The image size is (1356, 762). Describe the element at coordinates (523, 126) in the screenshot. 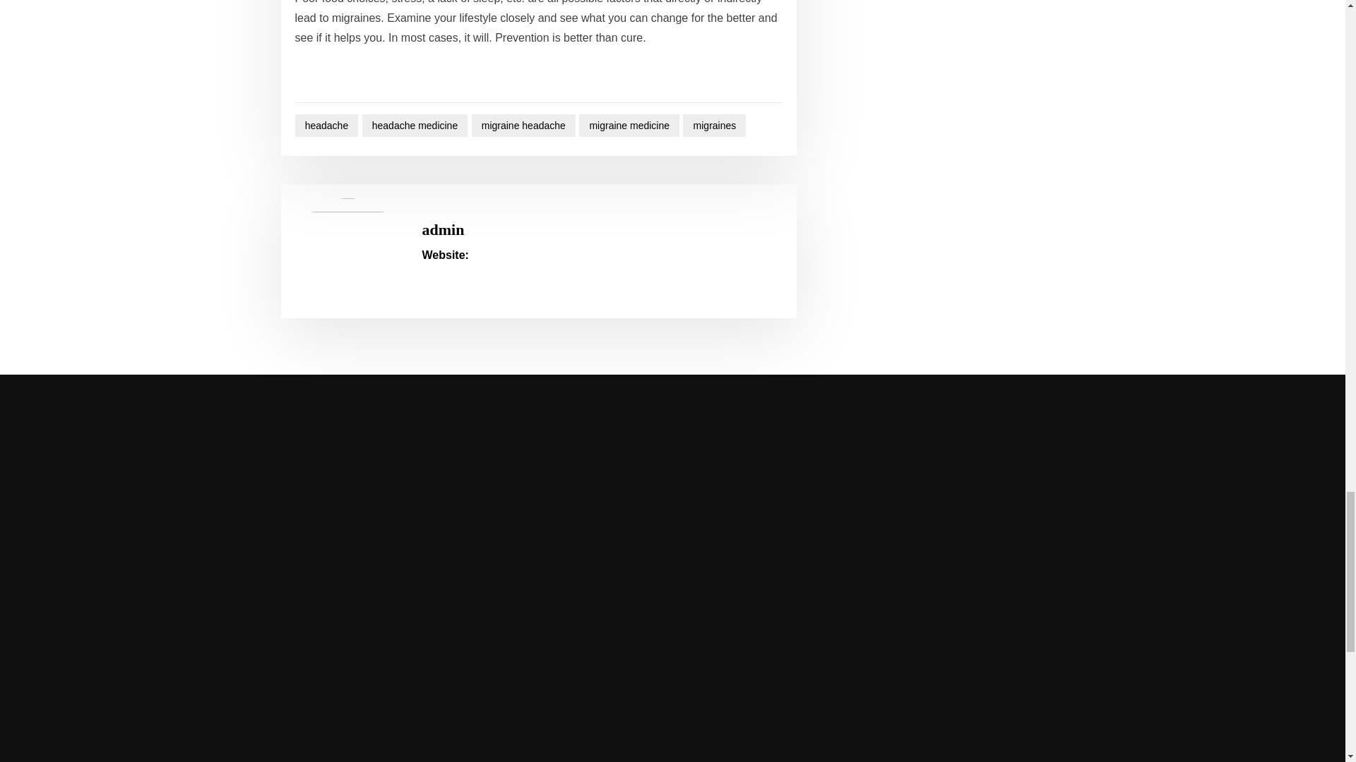

I see `migraine headache` at that location.